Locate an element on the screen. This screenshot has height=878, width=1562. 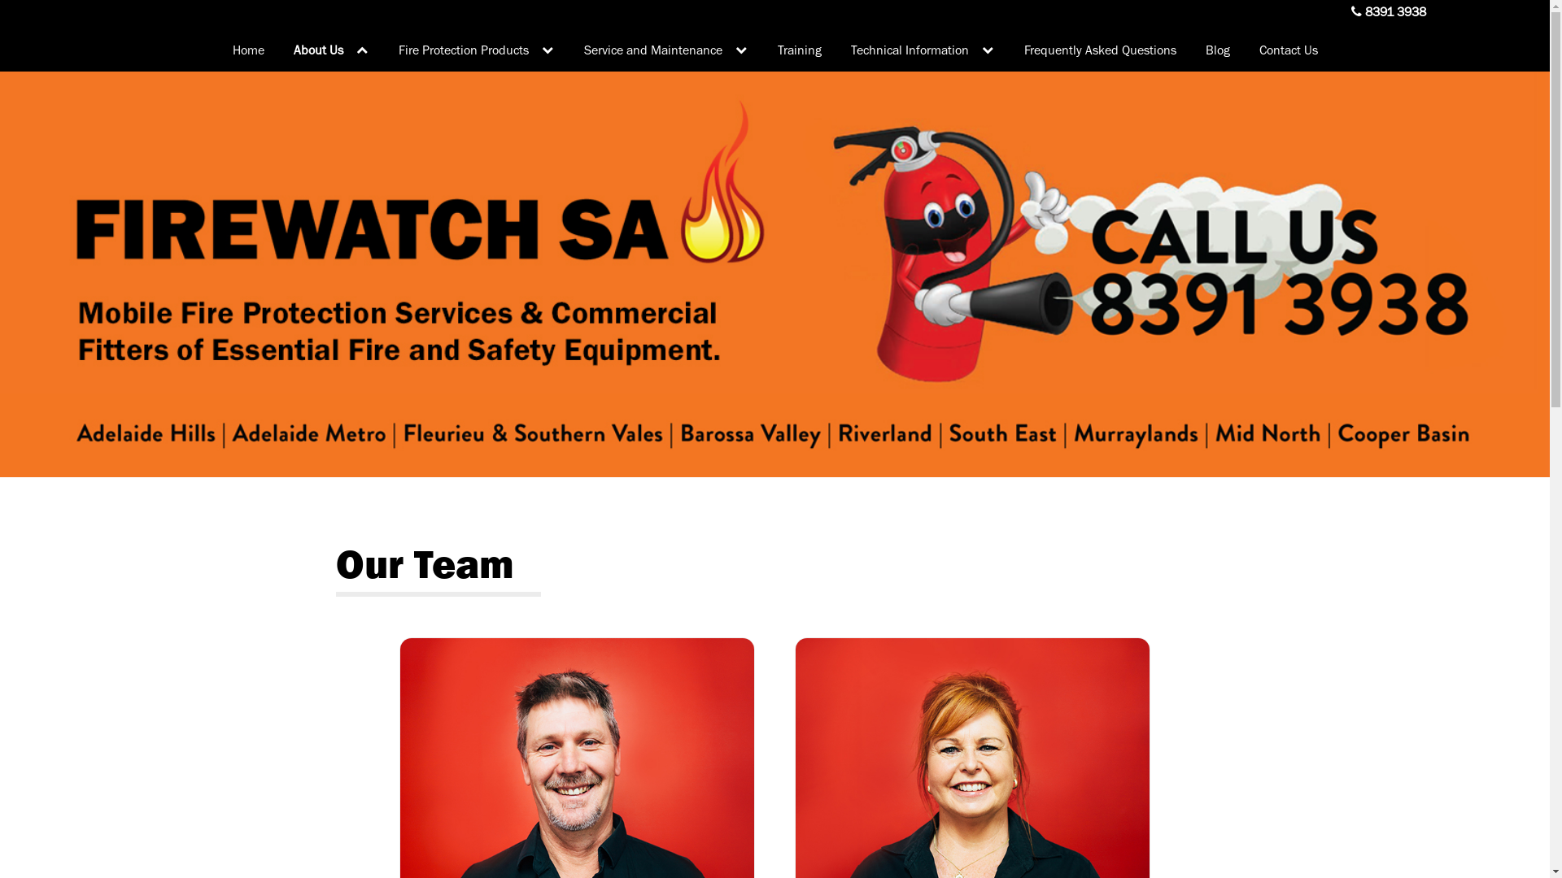
expand child menu is located at coordinates (740, 50).